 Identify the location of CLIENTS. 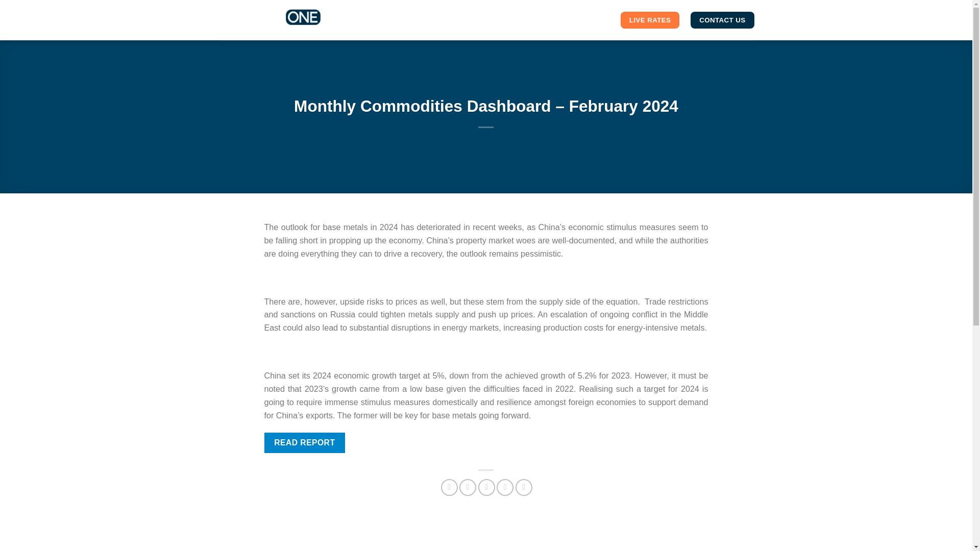
(539, 12).